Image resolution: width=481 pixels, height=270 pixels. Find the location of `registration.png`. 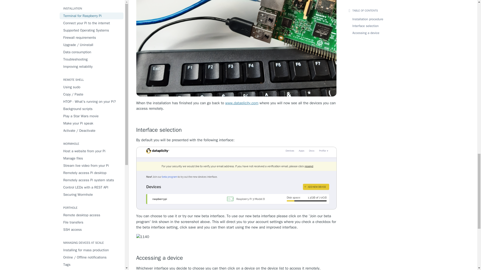

registration.png is located at coordinates (236, 237).